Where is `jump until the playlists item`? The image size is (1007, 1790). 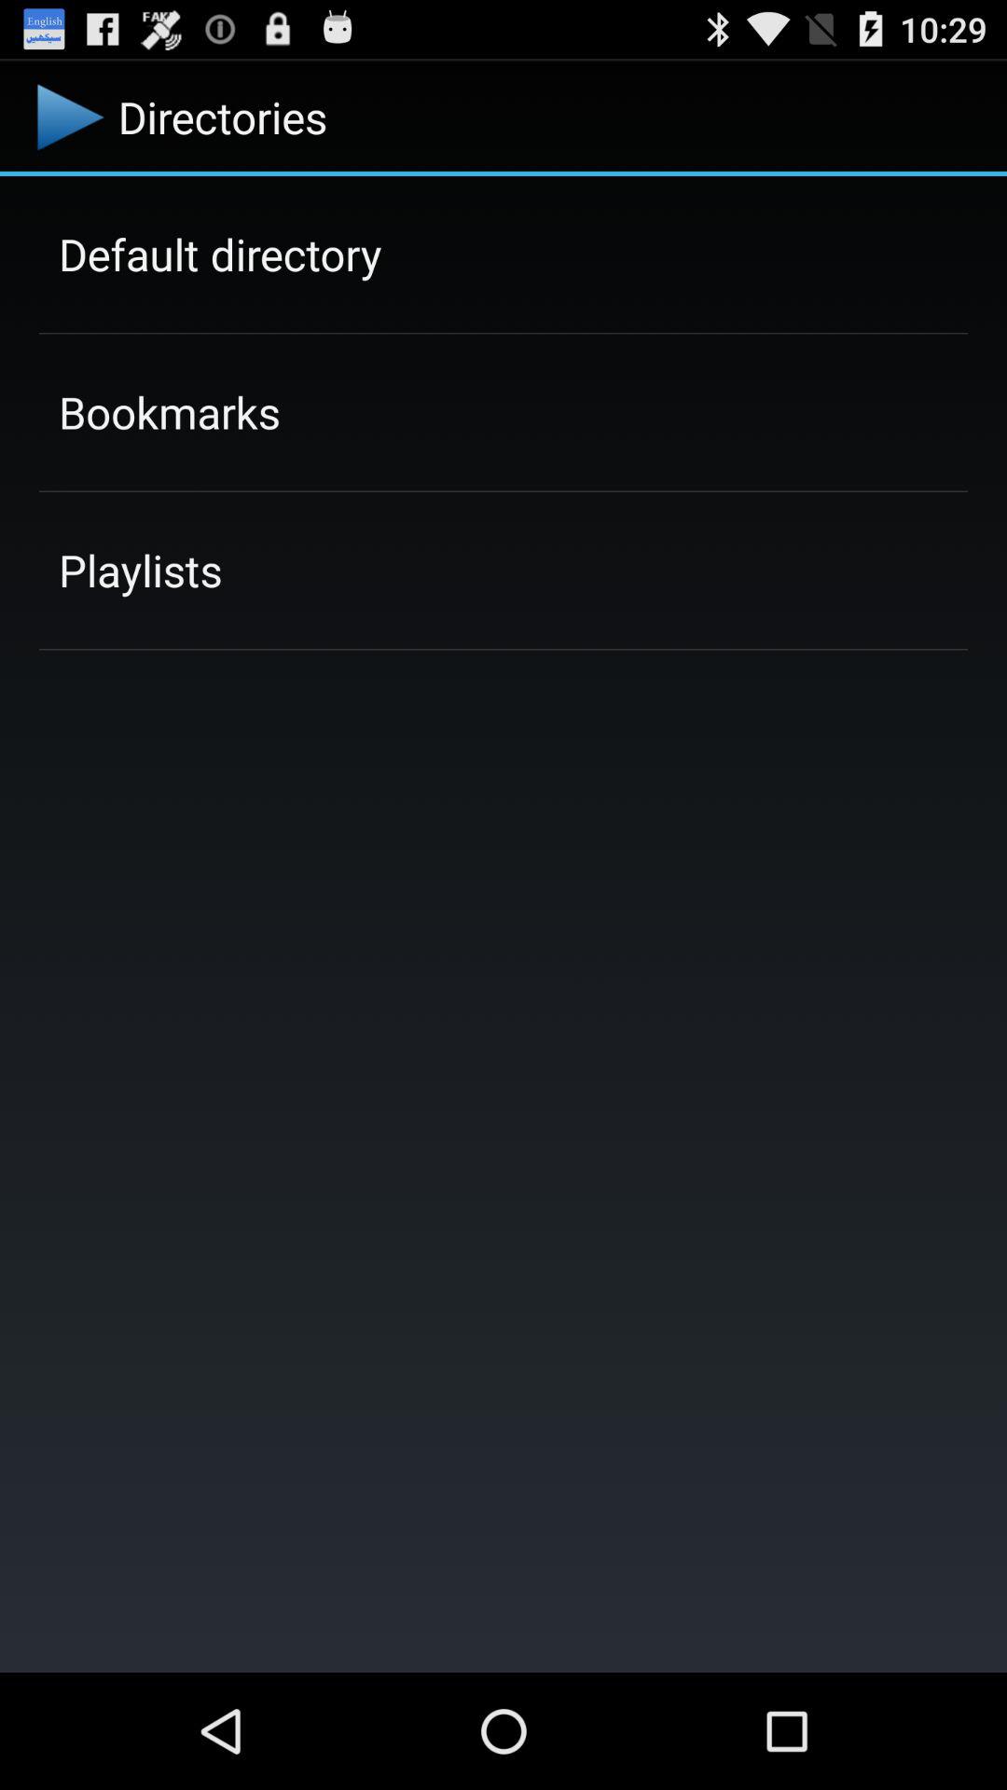 jump until the playlists item is located at coordinates (140, 570).